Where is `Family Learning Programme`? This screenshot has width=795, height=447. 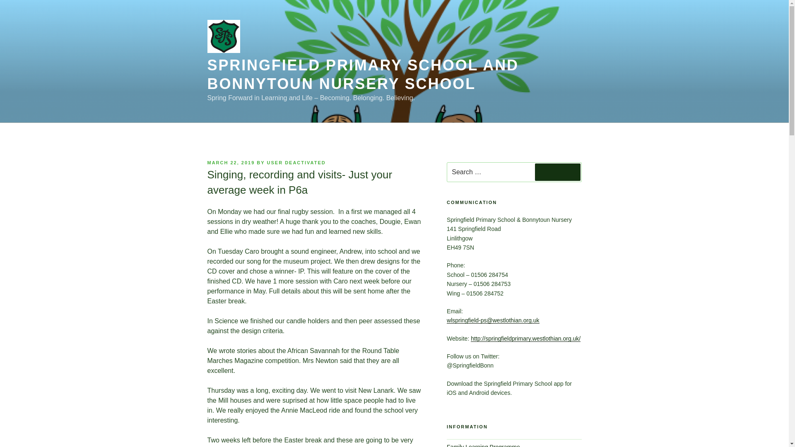 Family Learning Programme is located at coordinates (483, 445).